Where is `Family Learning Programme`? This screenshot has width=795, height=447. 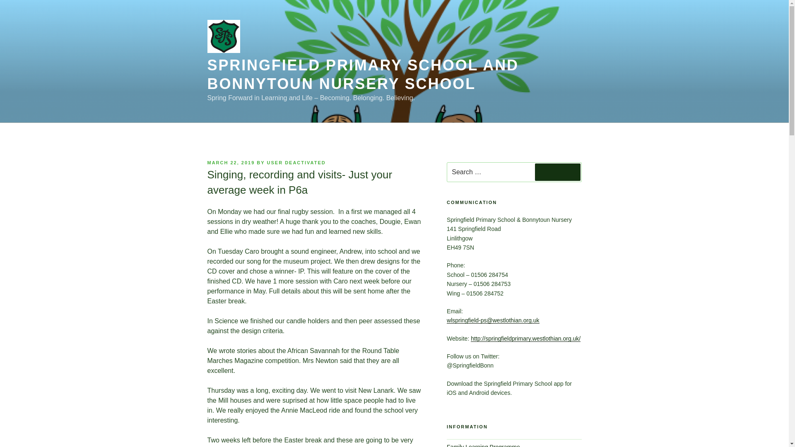 Family Learning Programme is located at coordinates (483, 445).